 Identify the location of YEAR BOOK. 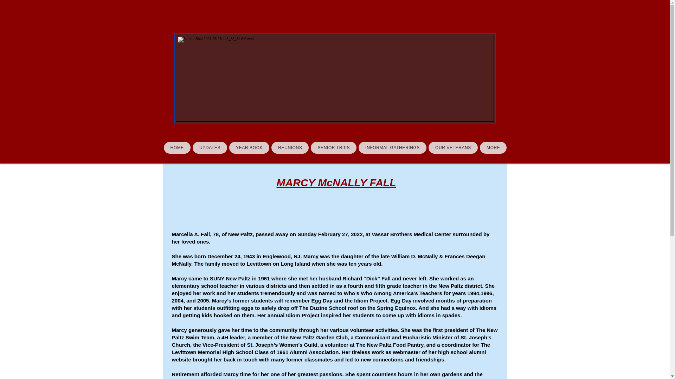
(249, 147).